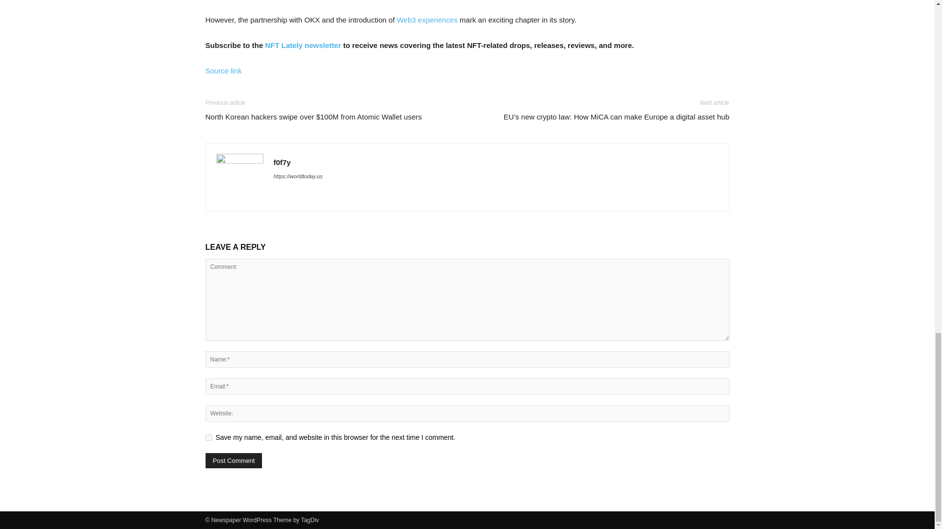 This screenshot has height=529, width=942. I want to click on Web3 experiences, so click(427, 20).